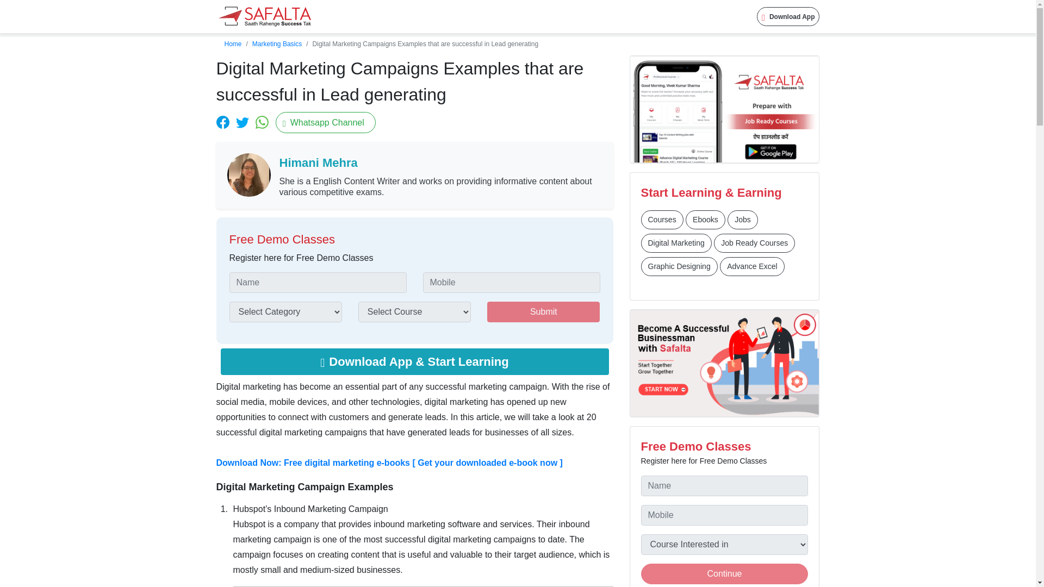  I want to click on Start learning with - Ebooks, so click(706, 220).